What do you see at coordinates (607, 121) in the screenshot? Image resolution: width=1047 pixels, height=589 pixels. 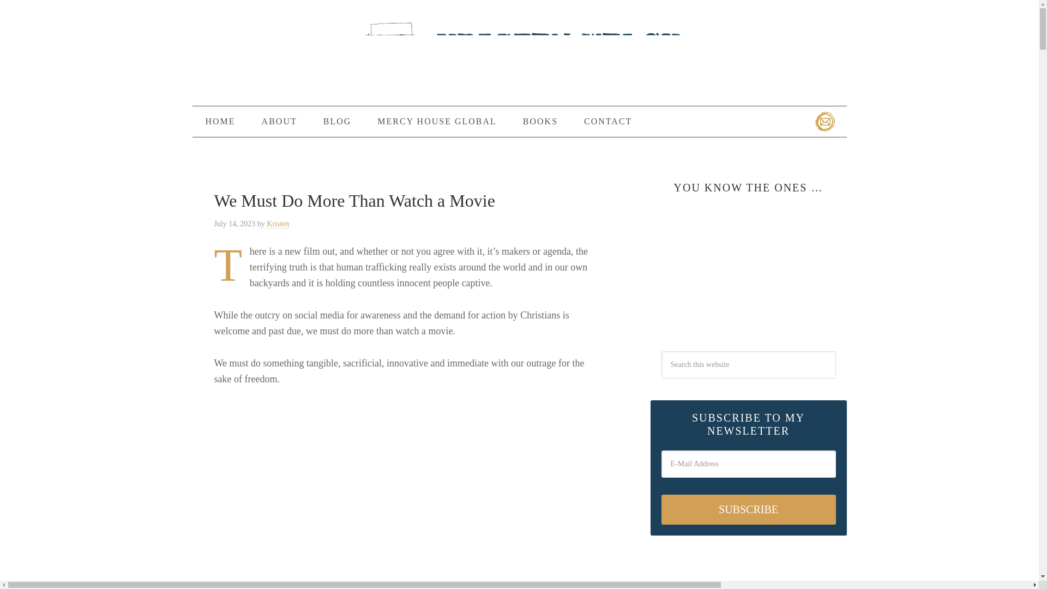 I see `CONTACT` at bounding box center [607, 121].